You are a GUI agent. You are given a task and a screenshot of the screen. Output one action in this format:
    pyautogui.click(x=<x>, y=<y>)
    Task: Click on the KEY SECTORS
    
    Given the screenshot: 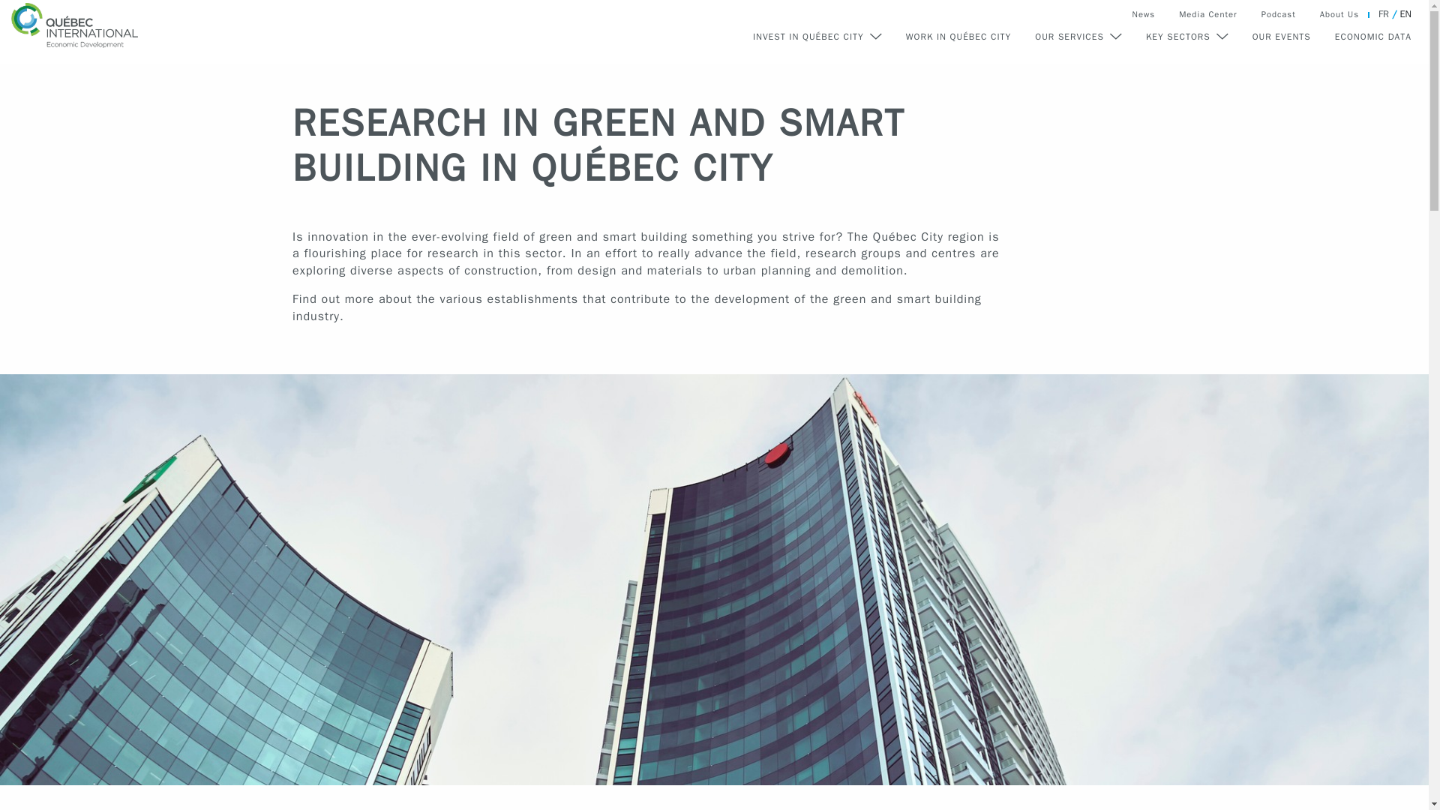 What is the action you would take?
    pyautogui.click(x=1186, y=37)
    